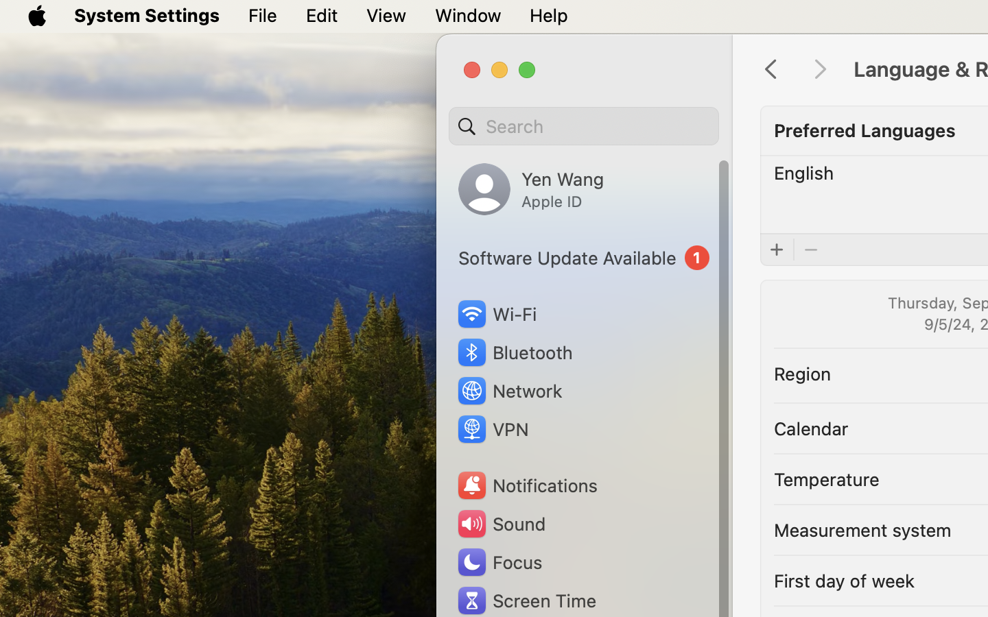 This screenshot has height=617, width=988. Describe the element at coordinates (495, 314) in the screenshot. I see `Wi‑Fi` at that location.